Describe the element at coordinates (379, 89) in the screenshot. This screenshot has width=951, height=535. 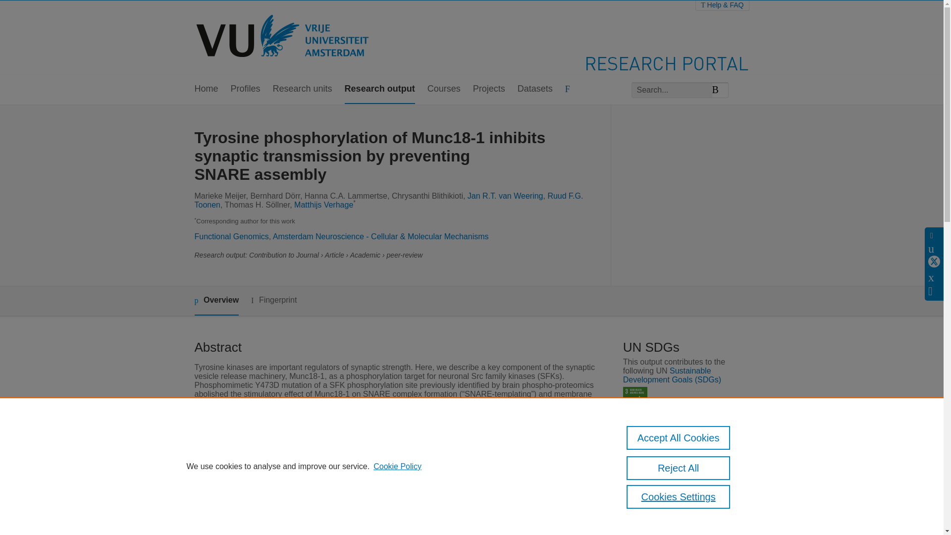
I see `Research output` at that location.